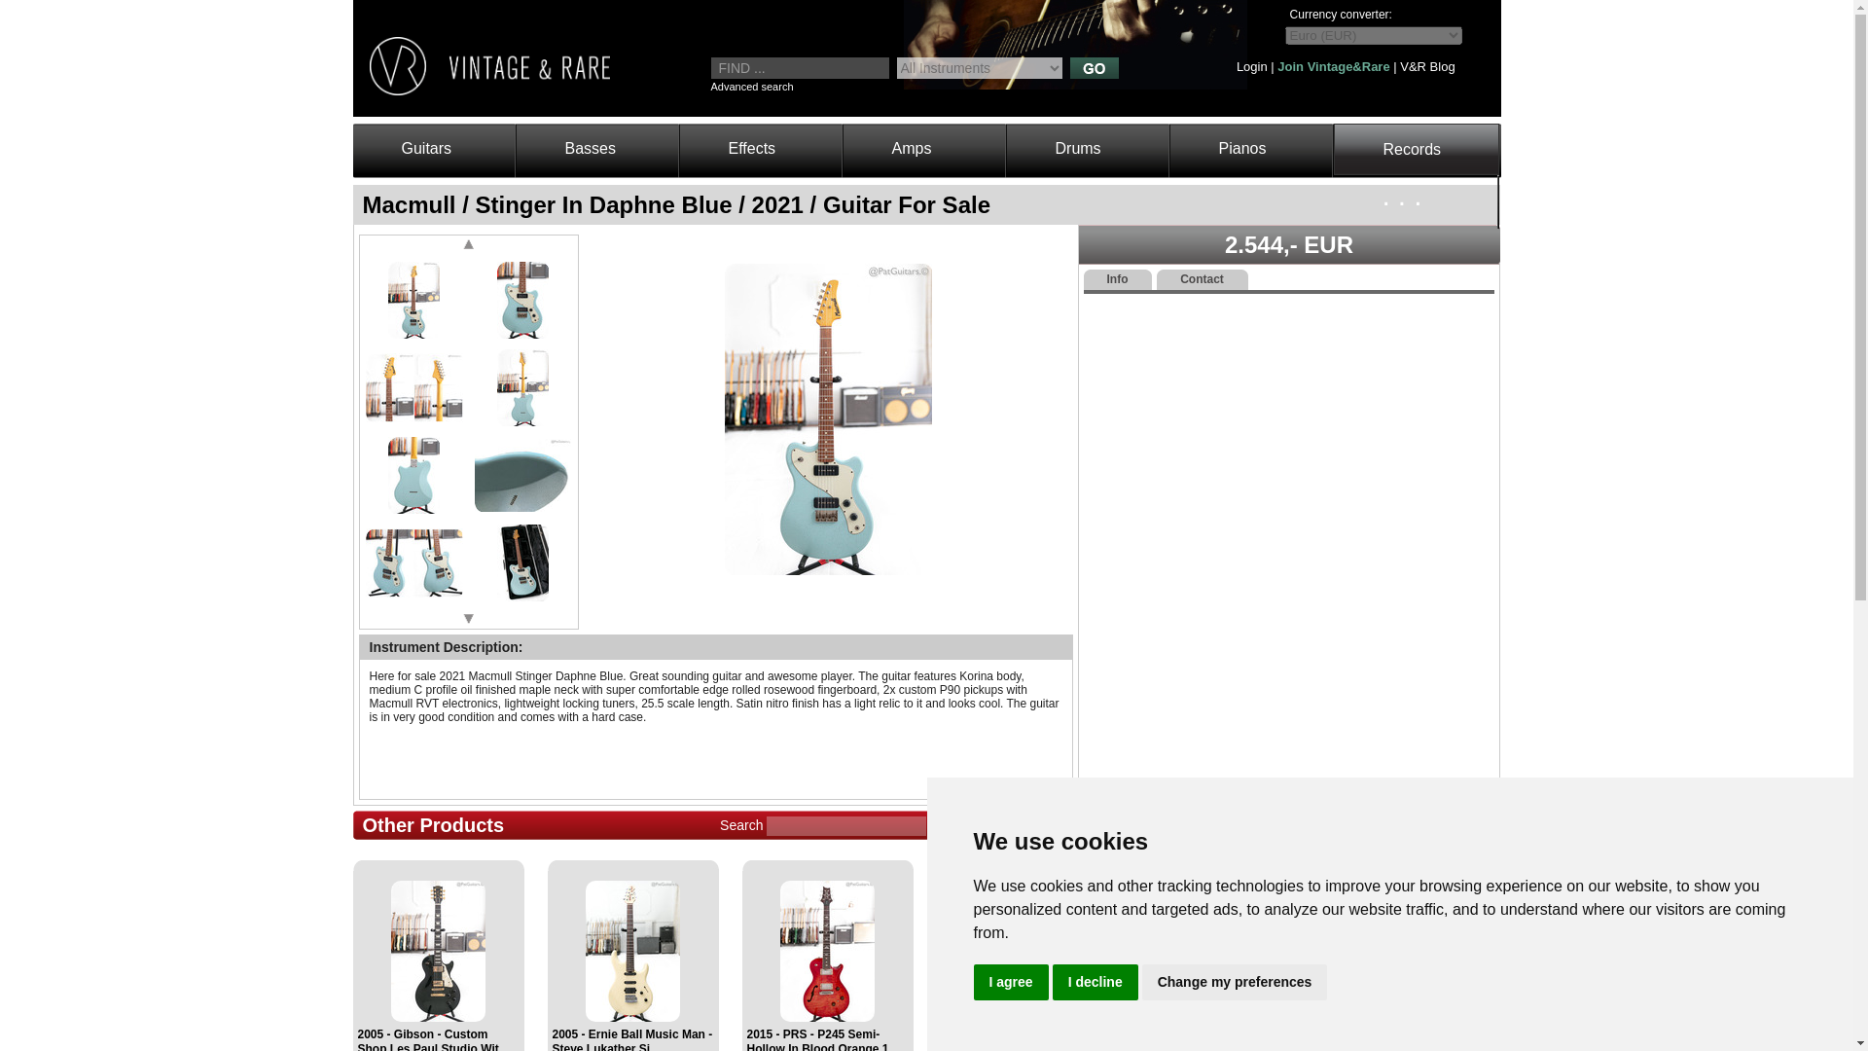 The width and height of the screenshot is (1868, 1051). I want to click on Macmull-Stinger in Daphne Blue-2021, so click(521, 475).